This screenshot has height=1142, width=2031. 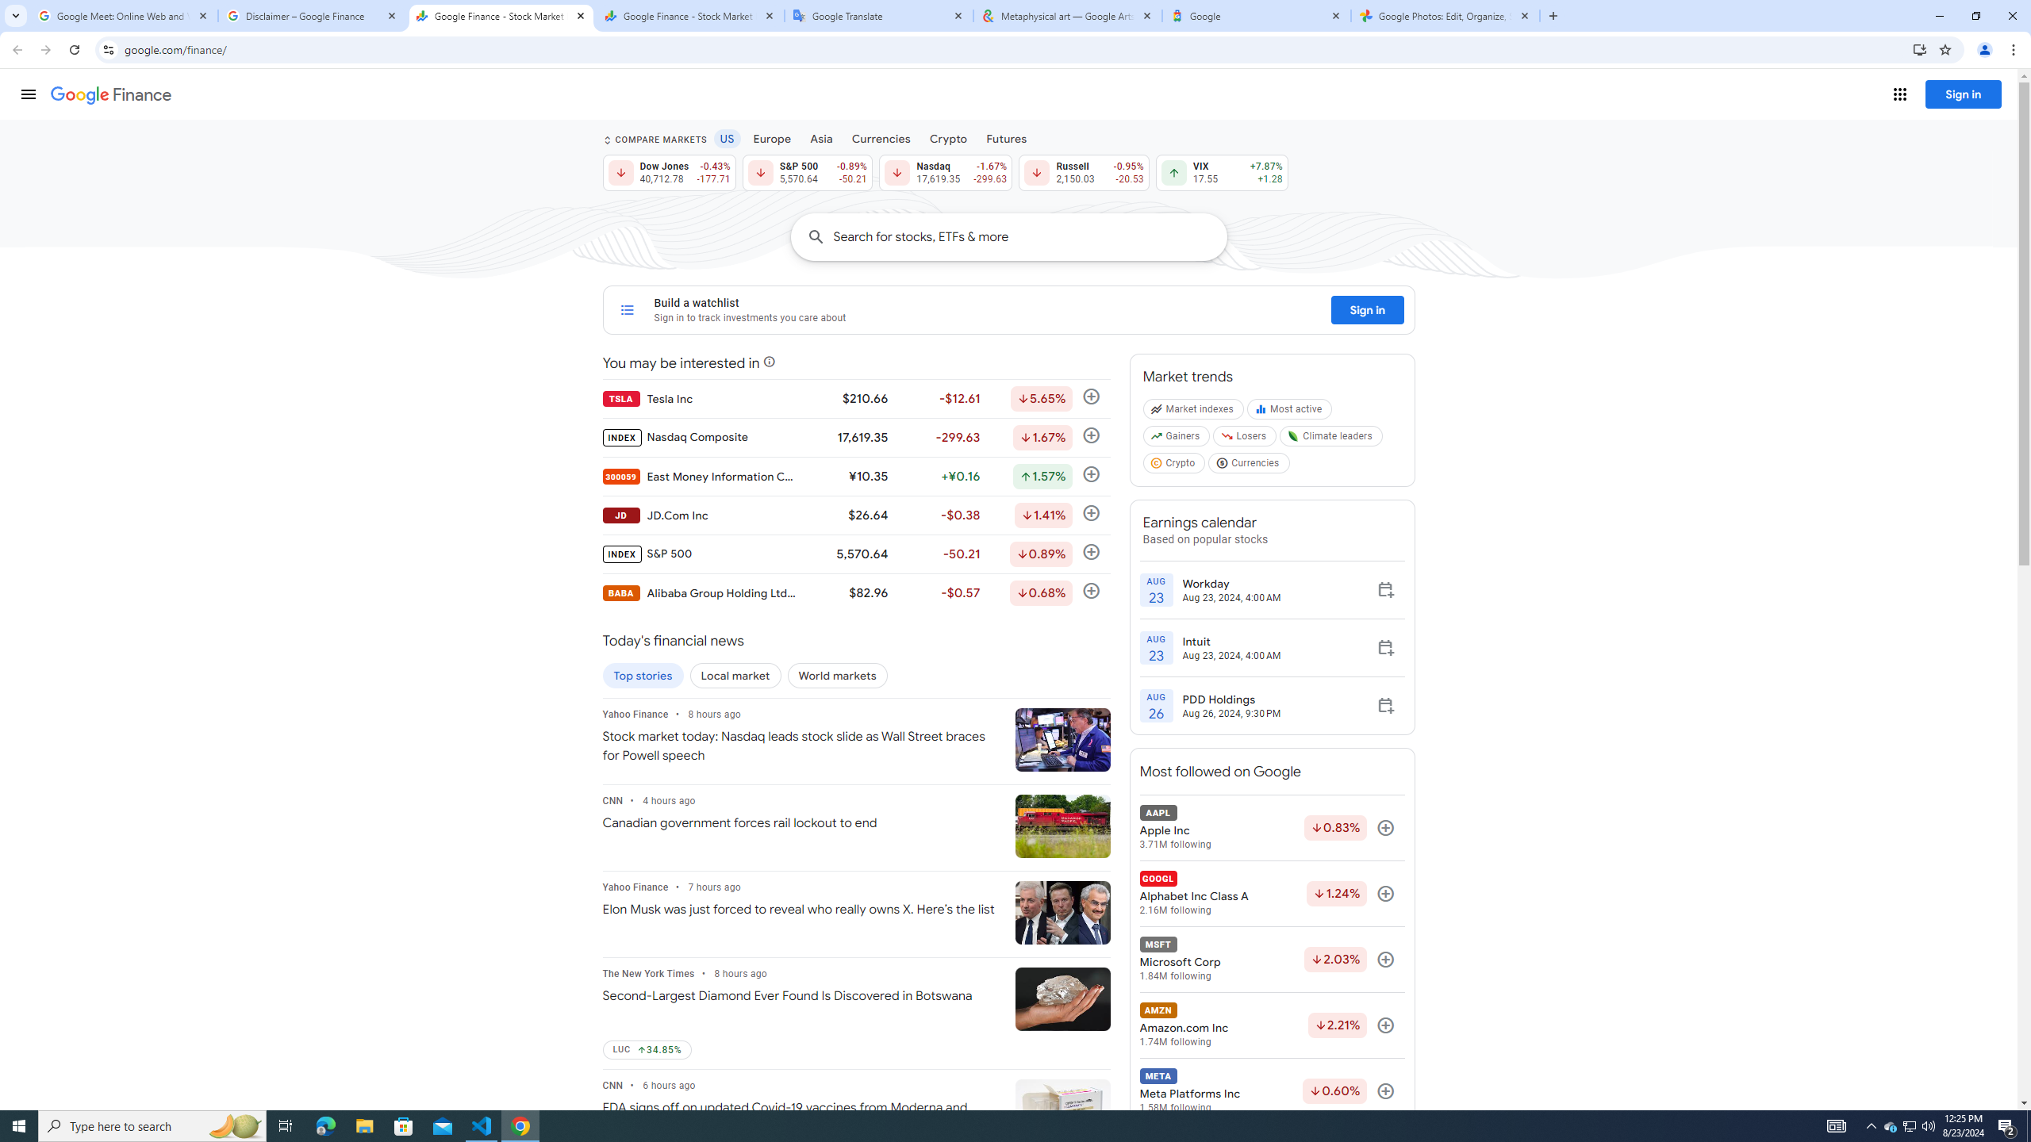 What do you see at coordinates (1006, 138) in the screenshot?
I see `Futures` at bounding box center [1006, 138].